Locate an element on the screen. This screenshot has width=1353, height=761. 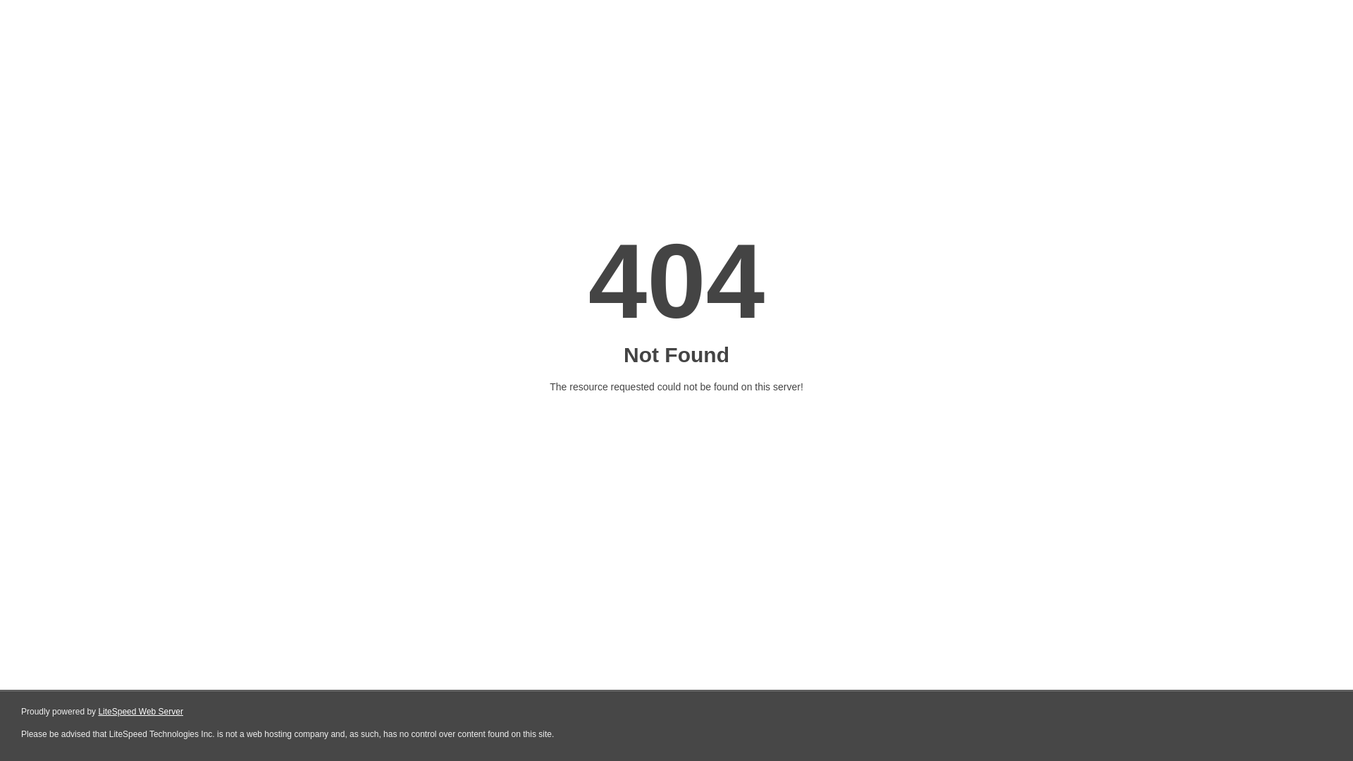
LiteSpeed Web Server is located at coordinates (141, 712).